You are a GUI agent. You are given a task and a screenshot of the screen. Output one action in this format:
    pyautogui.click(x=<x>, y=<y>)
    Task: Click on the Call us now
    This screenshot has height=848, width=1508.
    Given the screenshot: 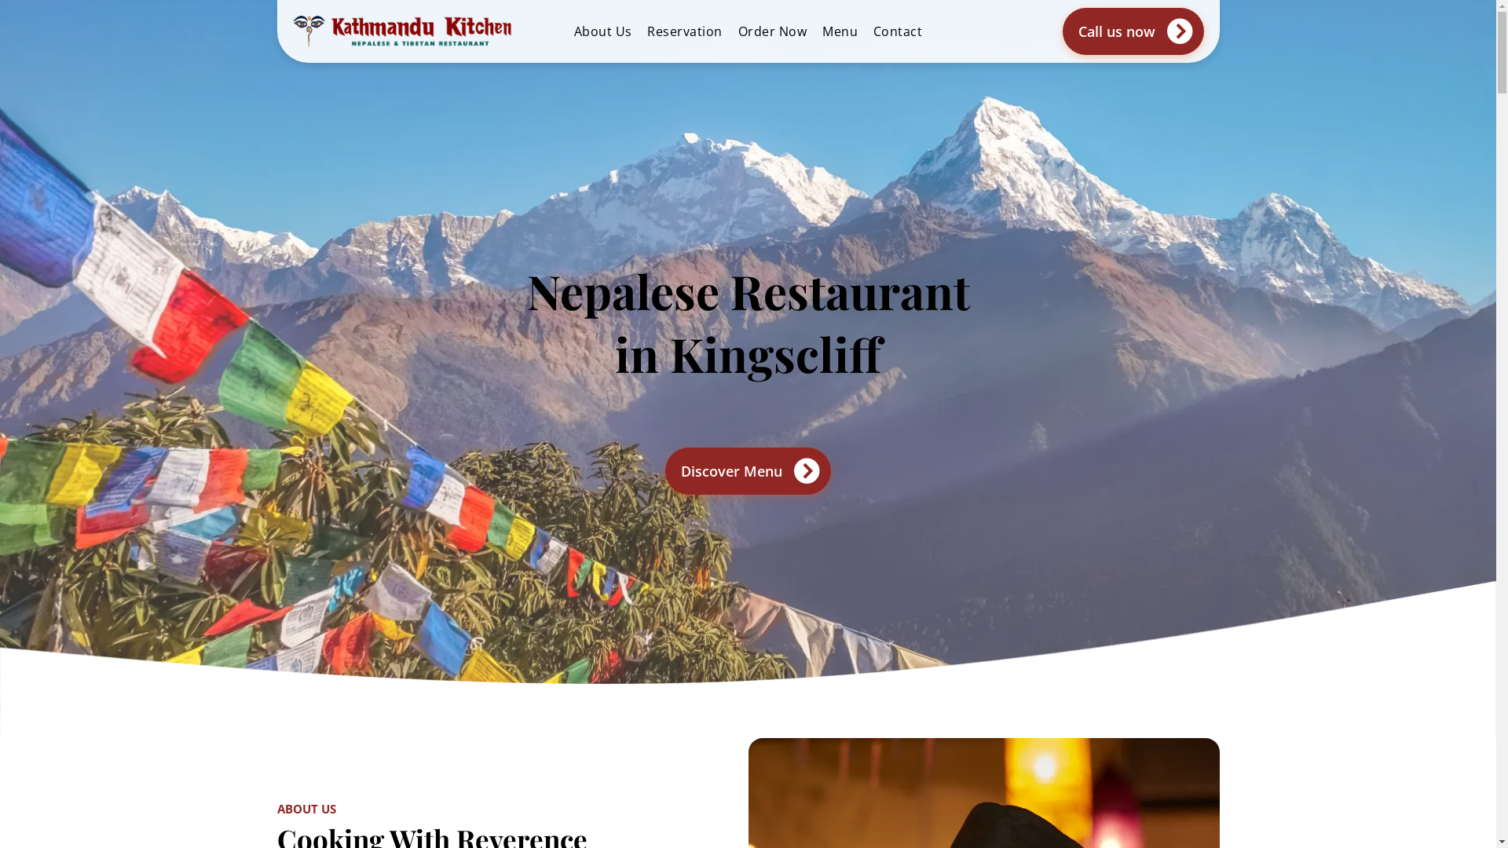 What is the action you would take?
    pyautogui.click(x=1133, y=31)
    